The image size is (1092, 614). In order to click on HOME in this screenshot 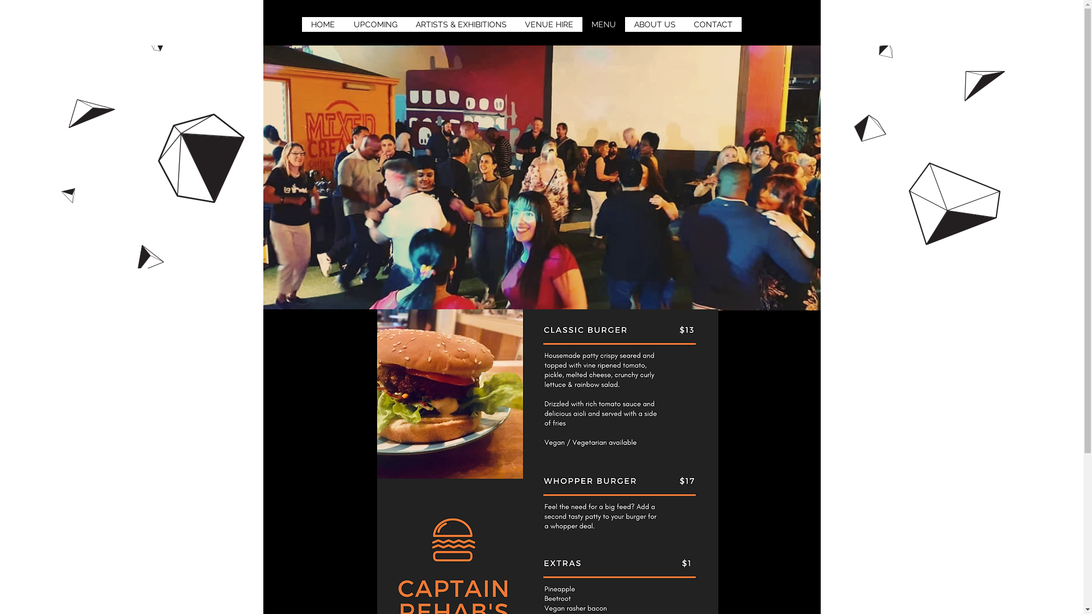, I will do `click(323, 24)`.